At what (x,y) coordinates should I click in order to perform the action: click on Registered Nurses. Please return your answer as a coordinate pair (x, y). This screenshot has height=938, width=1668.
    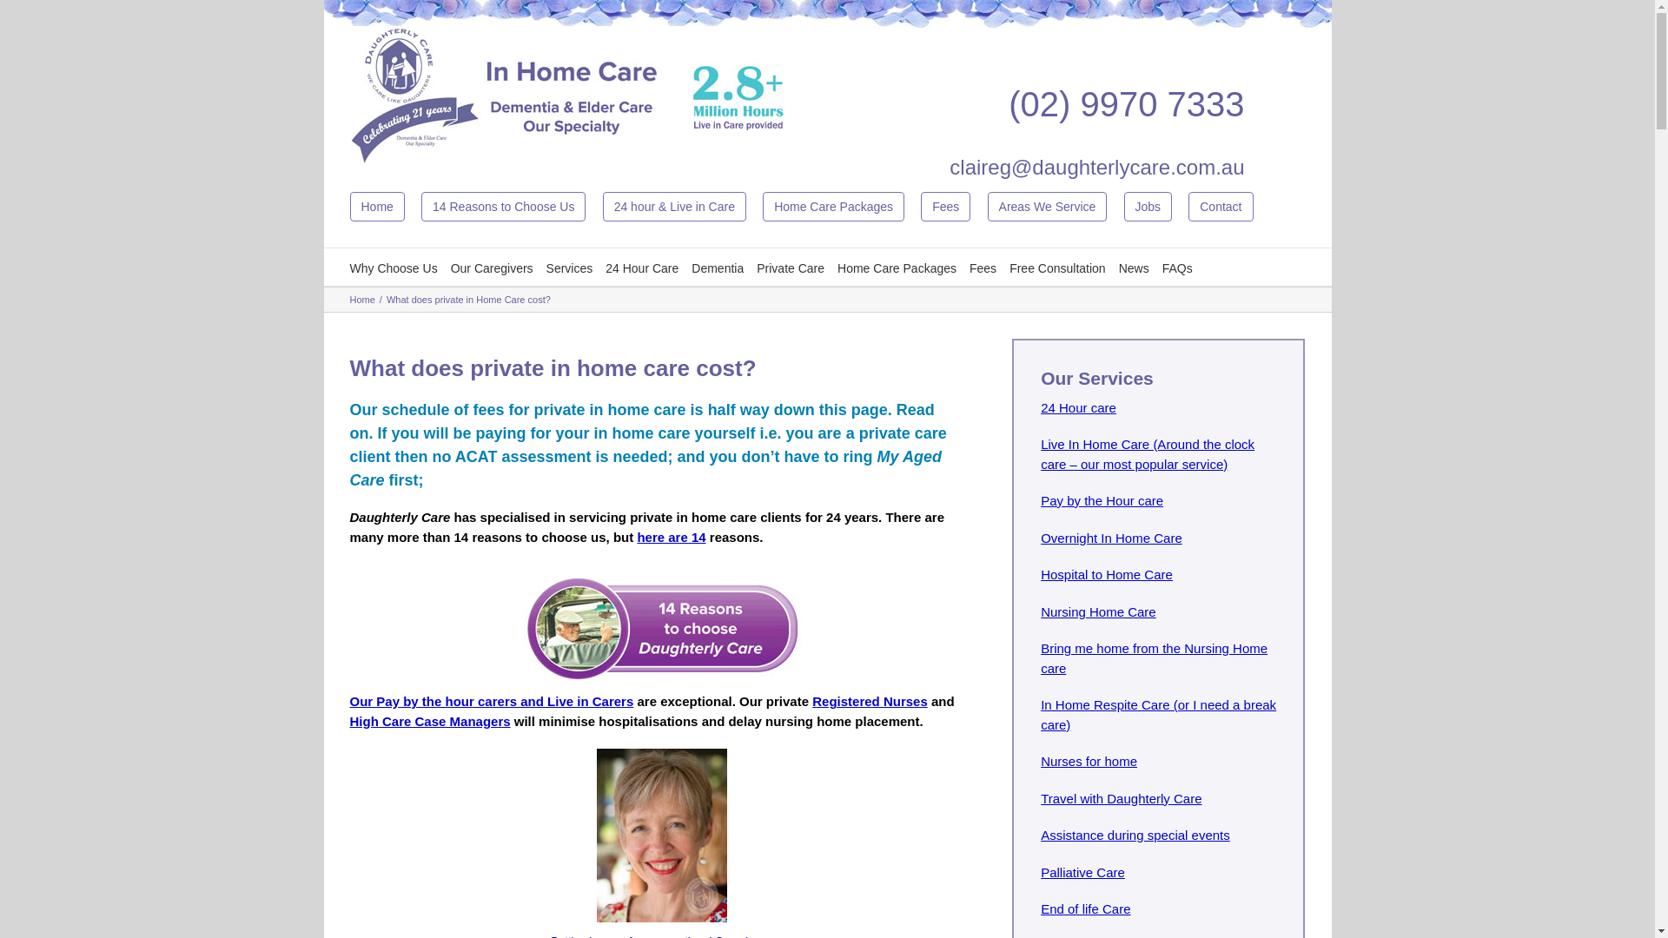
    Looking at the image, I should click on (870, 702).